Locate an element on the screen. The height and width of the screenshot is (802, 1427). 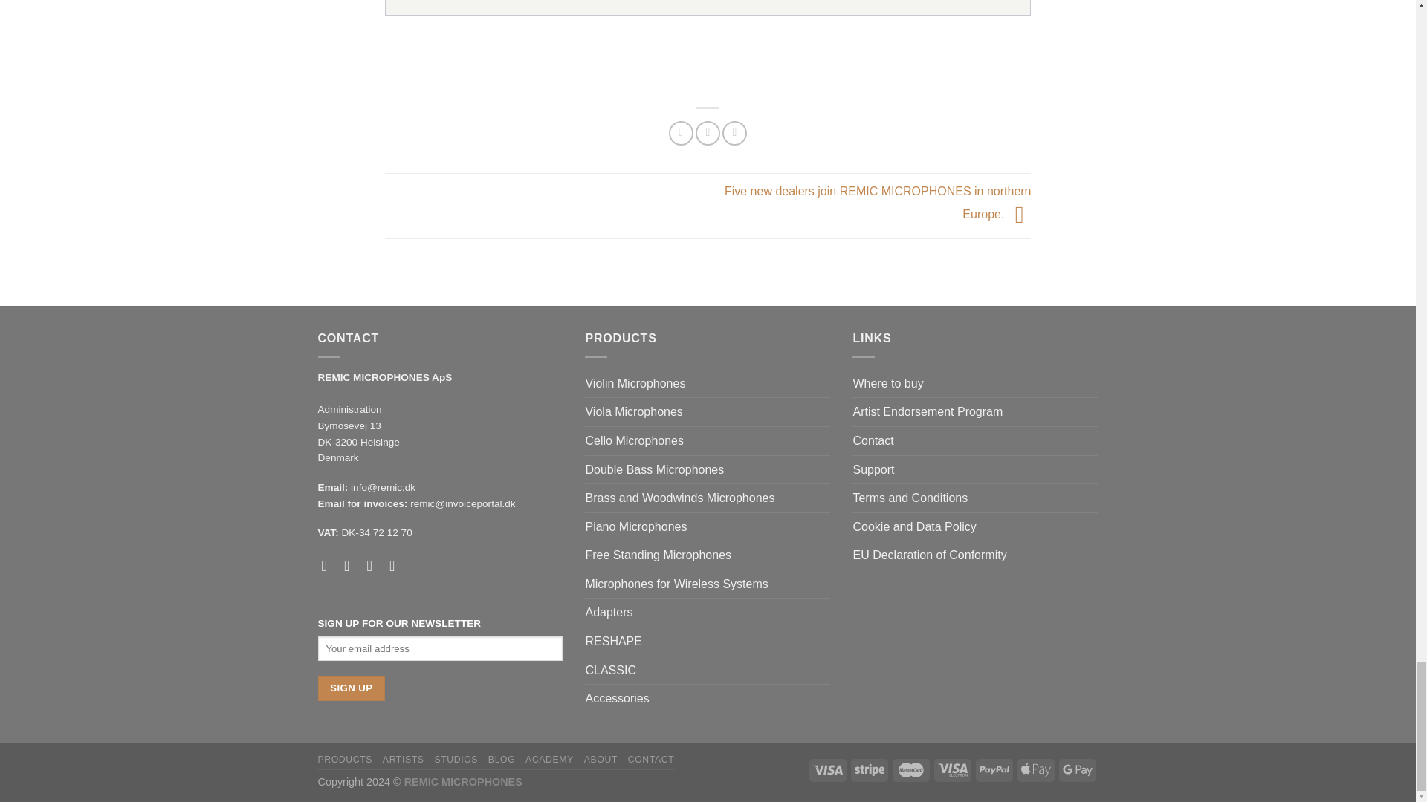
Share on Facebook is located at coordinates (681, 133).